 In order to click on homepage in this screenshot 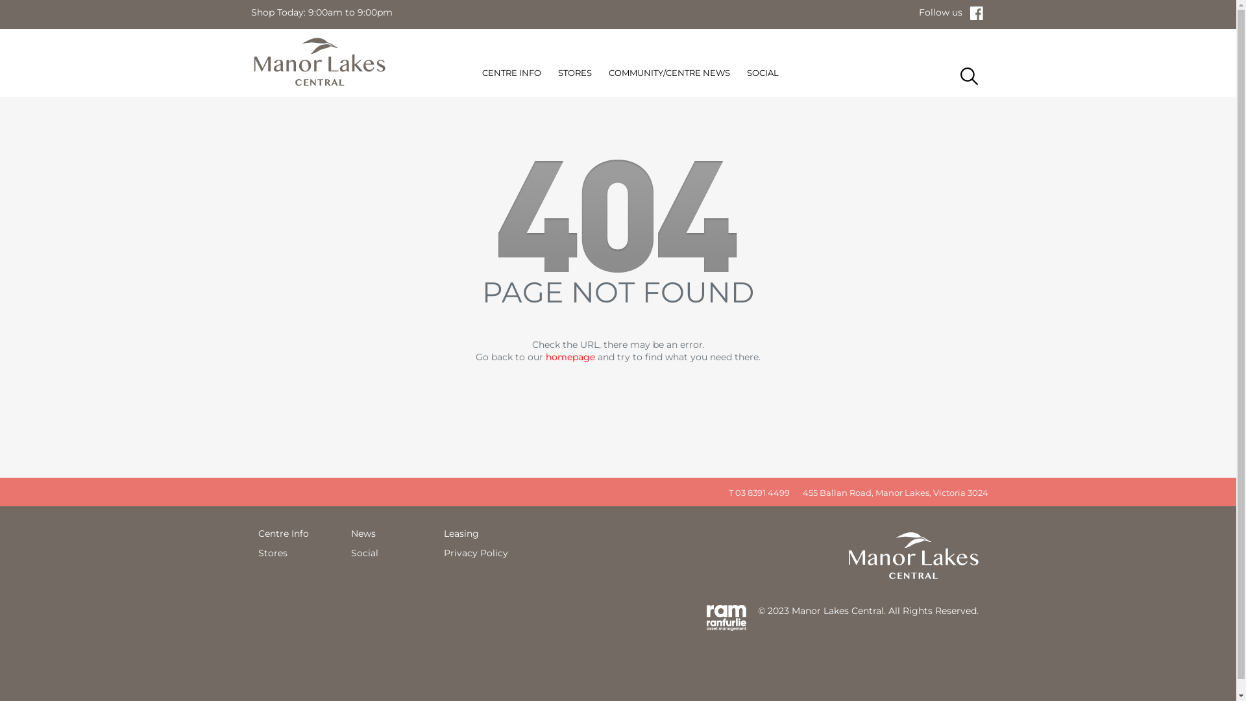, I will do `click(570, 357)`.